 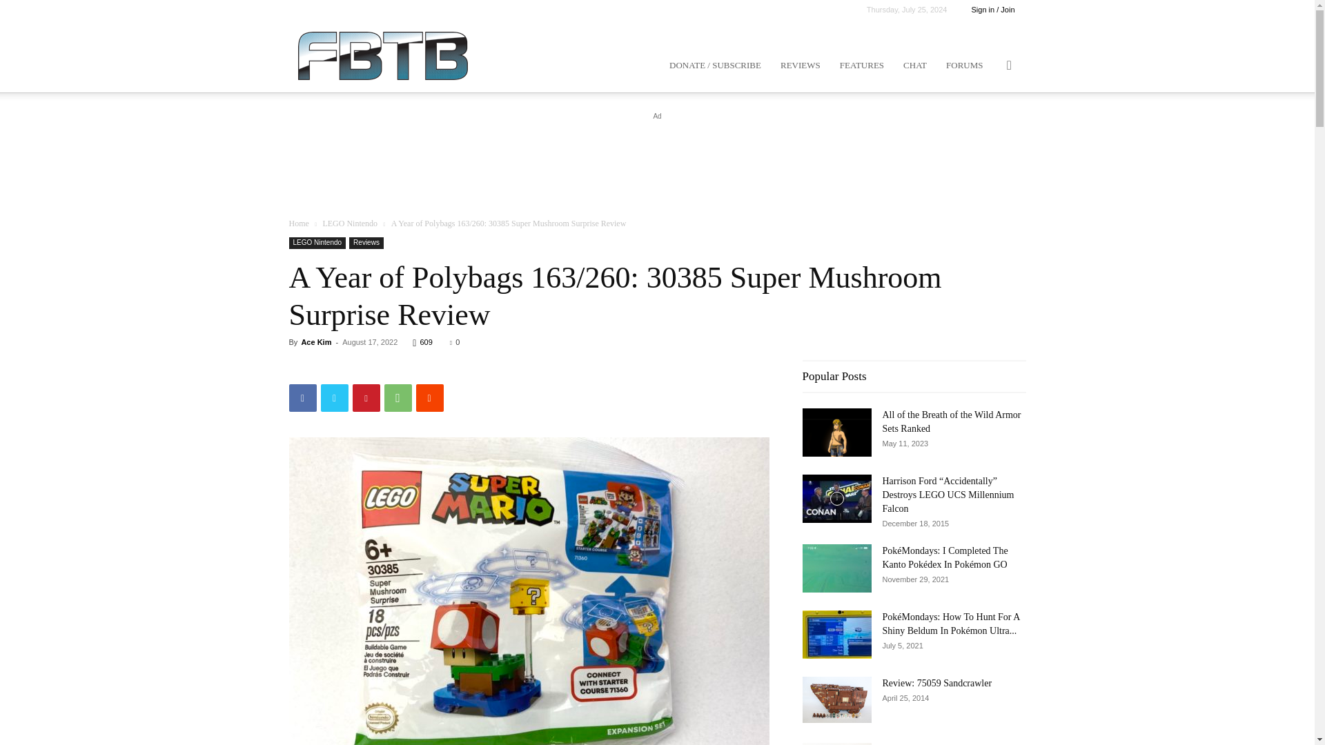 I want to click on ReddIt, so click(x=429, y=398).